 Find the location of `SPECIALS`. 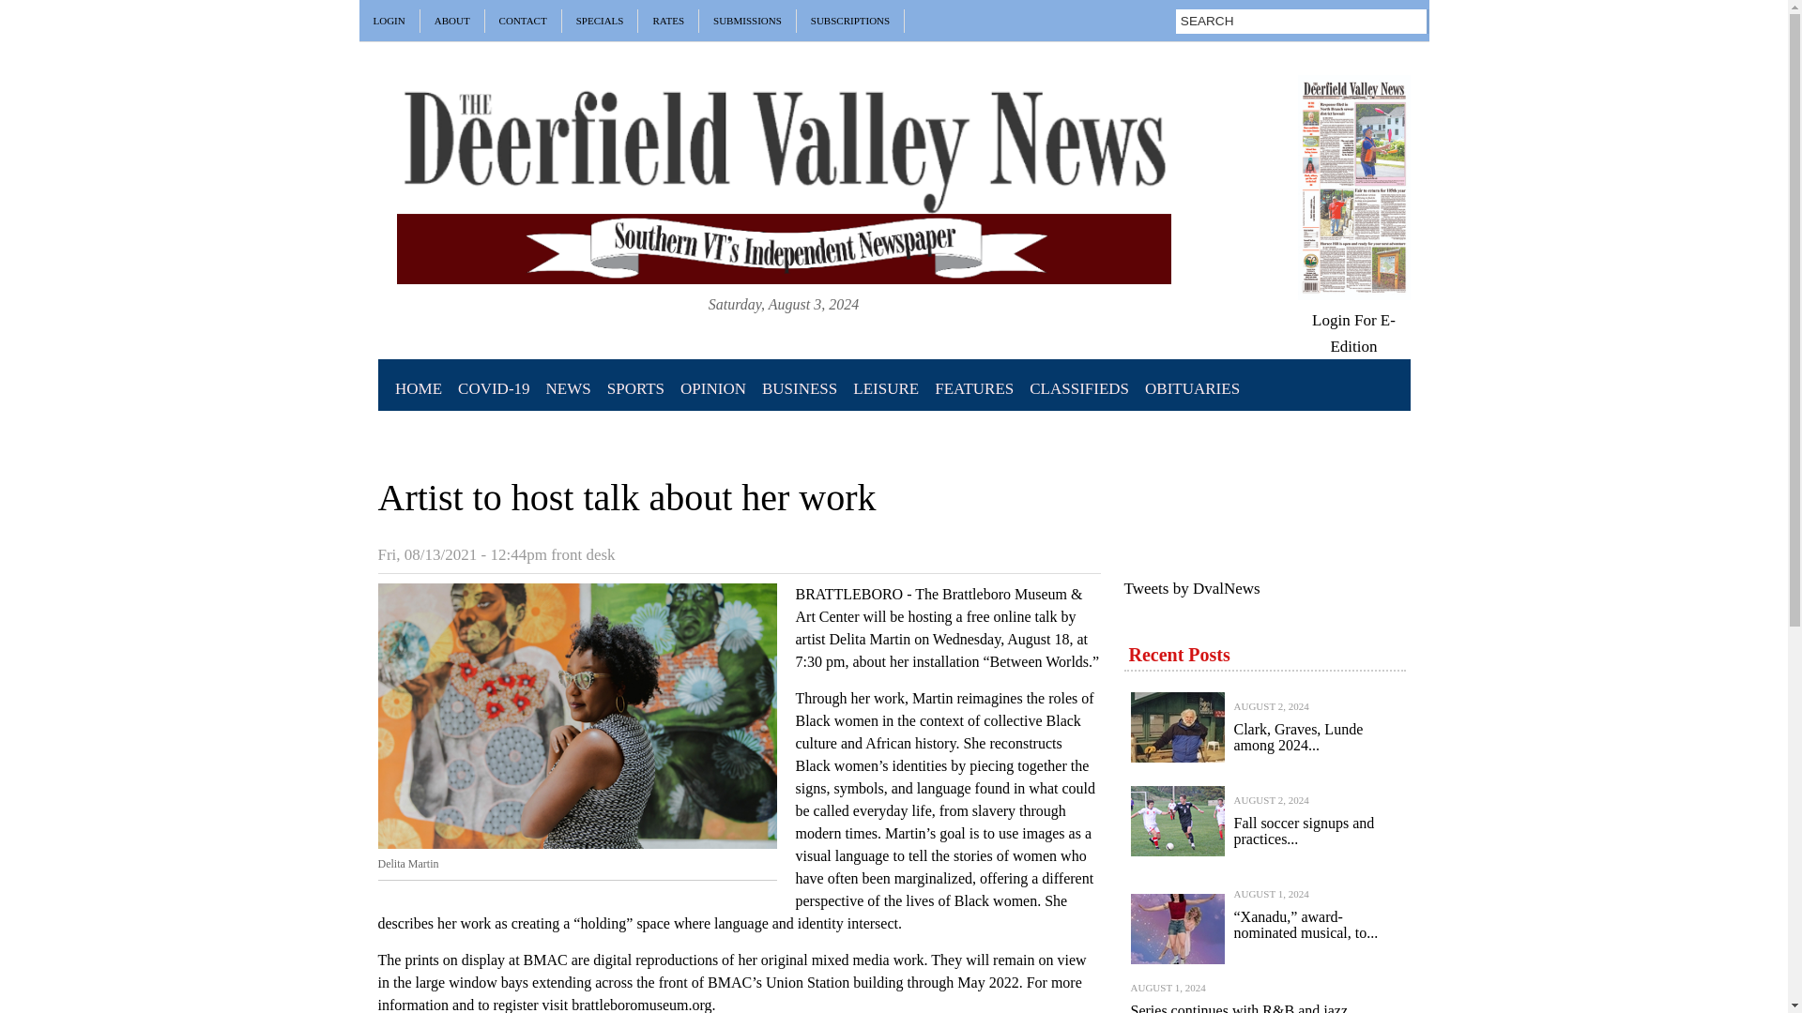

SPECIALS is located at coordinates (601, 21).